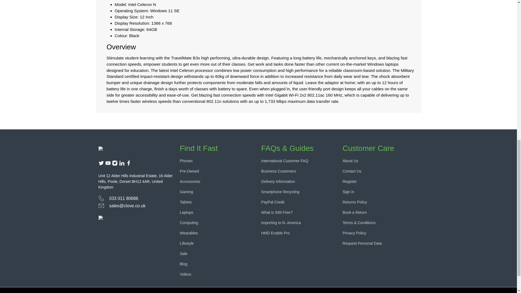  What do you see at coordinates (122, 164) in the screenshot?
I see `Clove Technology on LinkedIn` at bounding box center [122, 164].